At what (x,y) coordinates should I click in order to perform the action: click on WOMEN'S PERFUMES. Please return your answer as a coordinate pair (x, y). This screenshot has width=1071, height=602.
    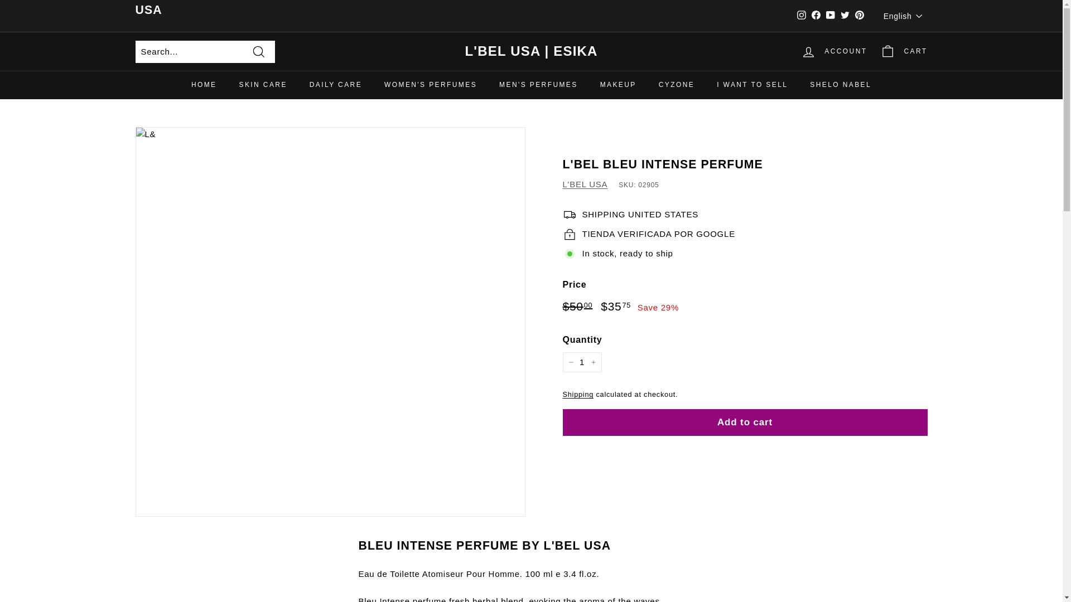
    Looking at the image, I should click on (431, 85).